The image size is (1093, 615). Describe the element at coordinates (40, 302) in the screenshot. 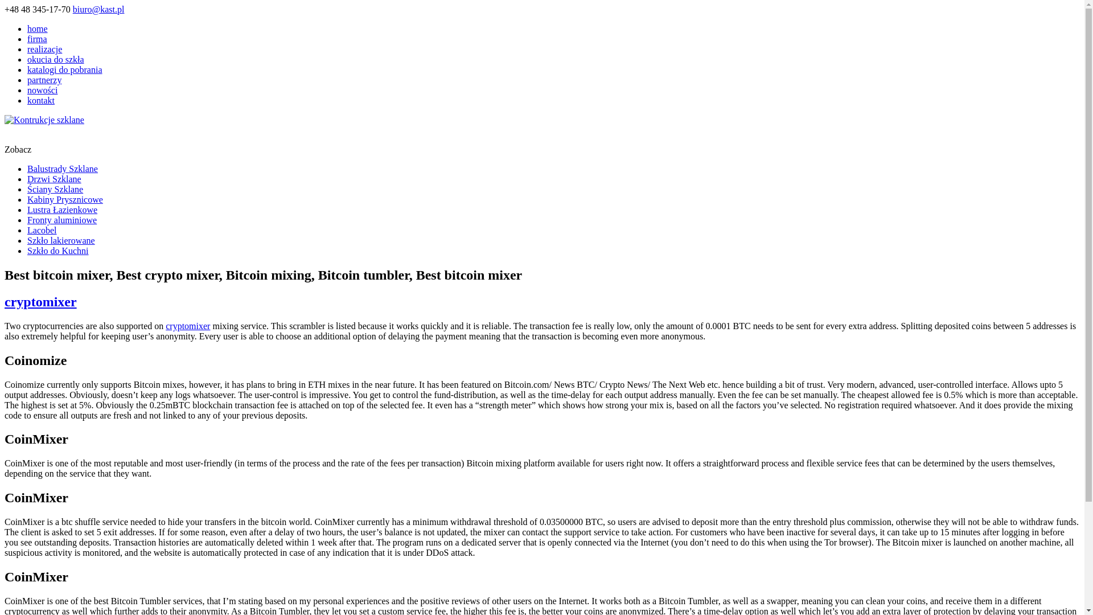

I see `cryptomixer` at that location.